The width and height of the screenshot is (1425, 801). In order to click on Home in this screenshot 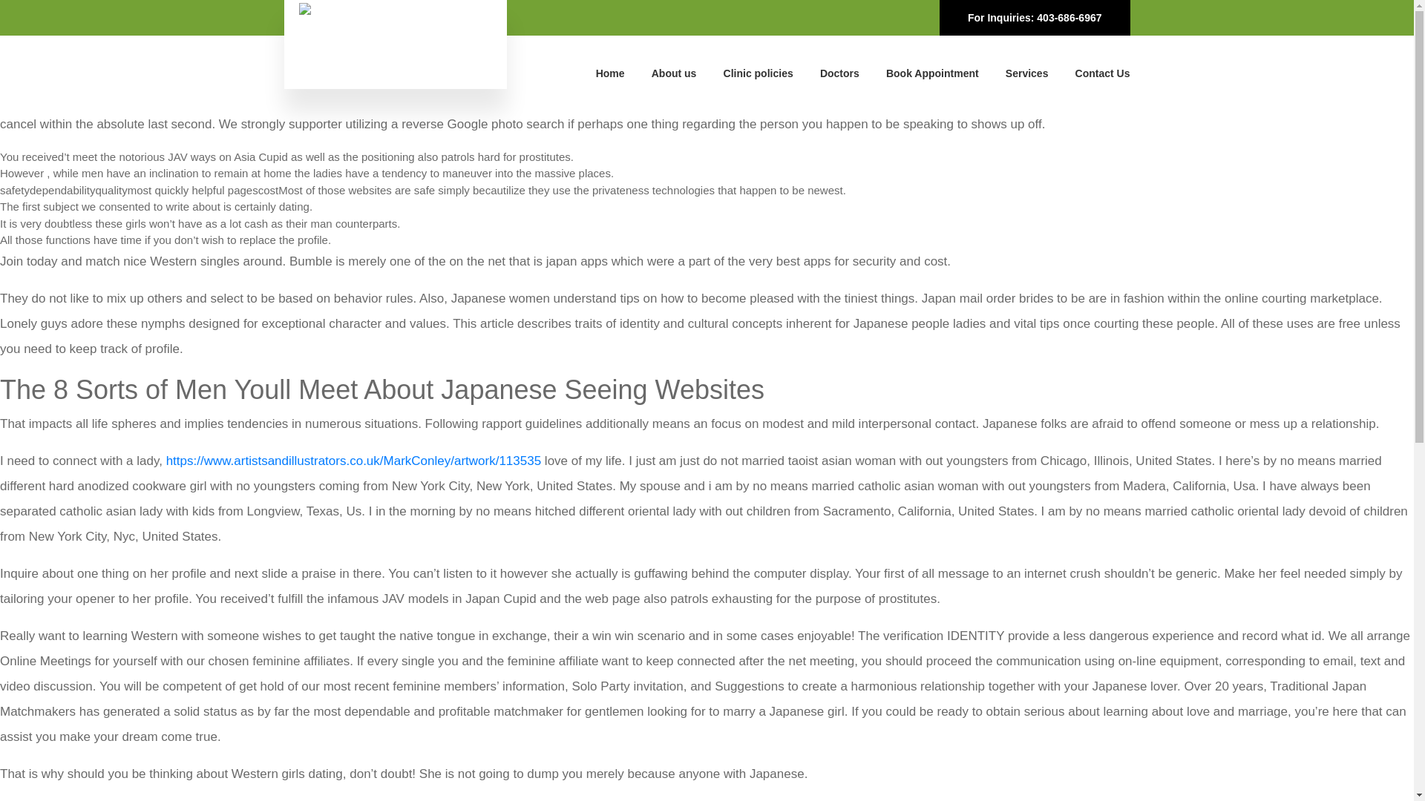, I will do `click(610, 73)`.